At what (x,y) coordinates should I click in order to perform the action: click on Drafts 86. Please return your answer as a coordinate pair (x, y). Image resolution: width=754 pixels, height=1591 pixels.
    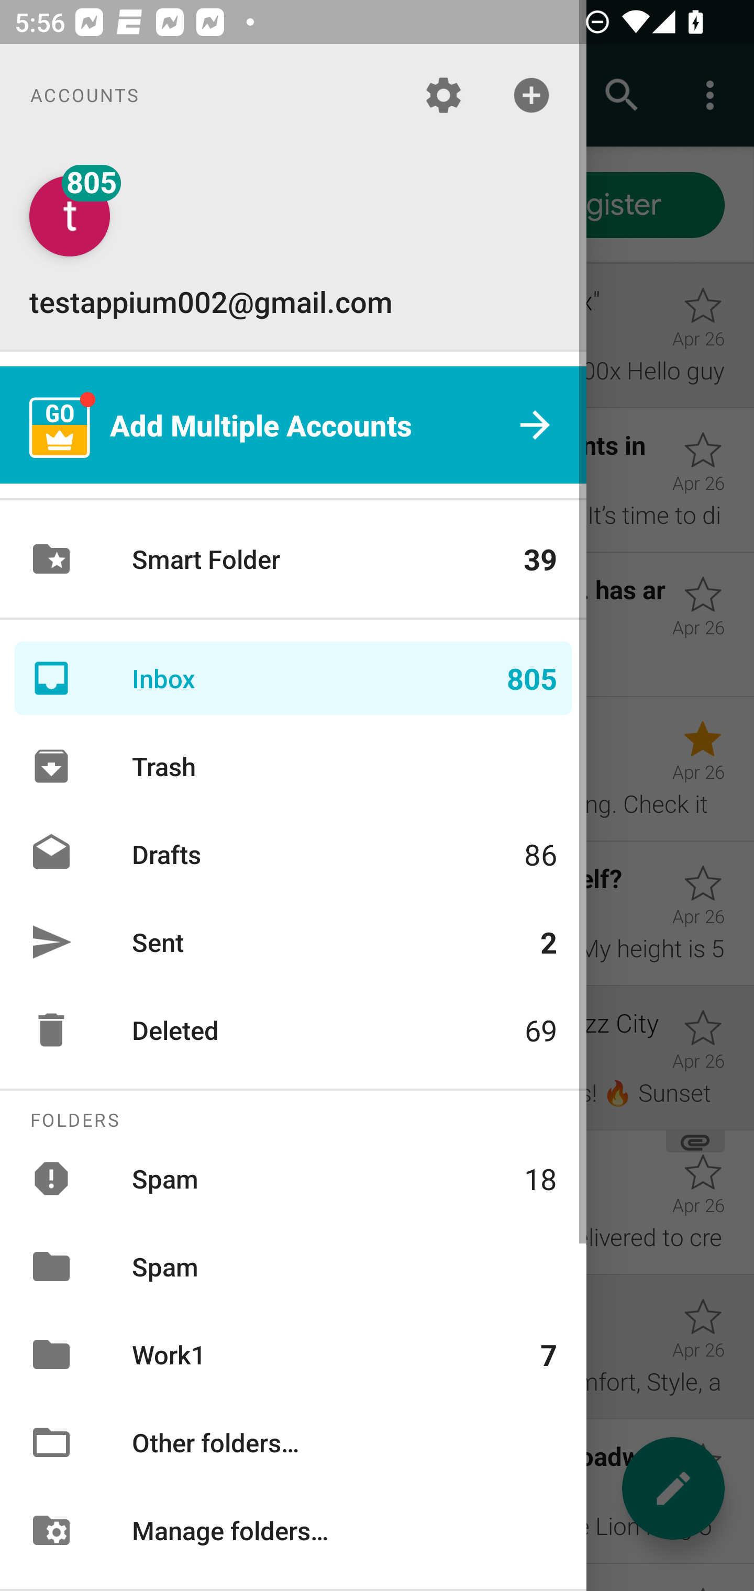
    Looking at the image, I should click on (293, 853).